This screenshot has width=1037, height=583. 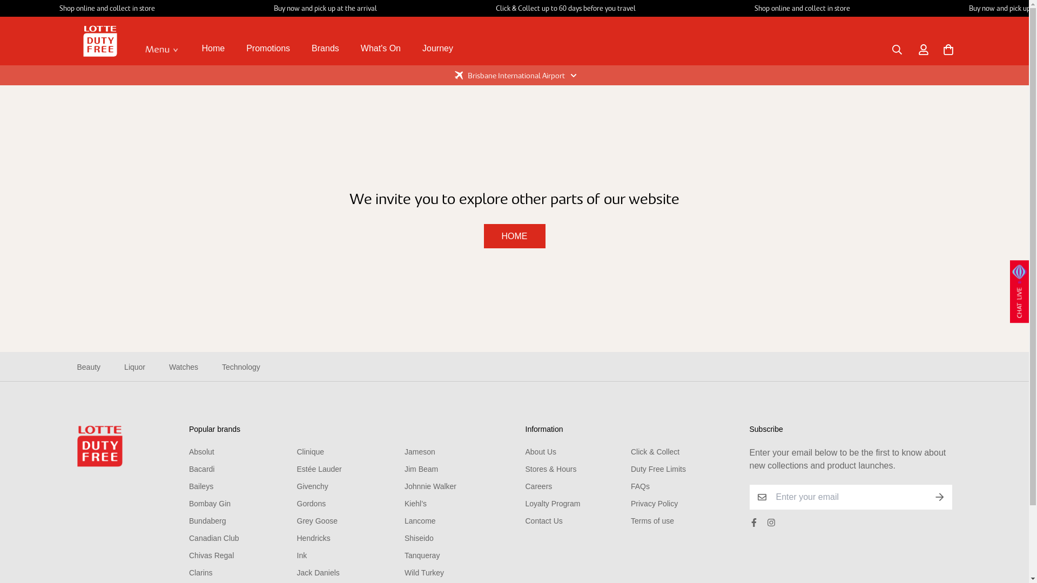 I want to click on Johnnie Walker, so click(x=430, y=486).